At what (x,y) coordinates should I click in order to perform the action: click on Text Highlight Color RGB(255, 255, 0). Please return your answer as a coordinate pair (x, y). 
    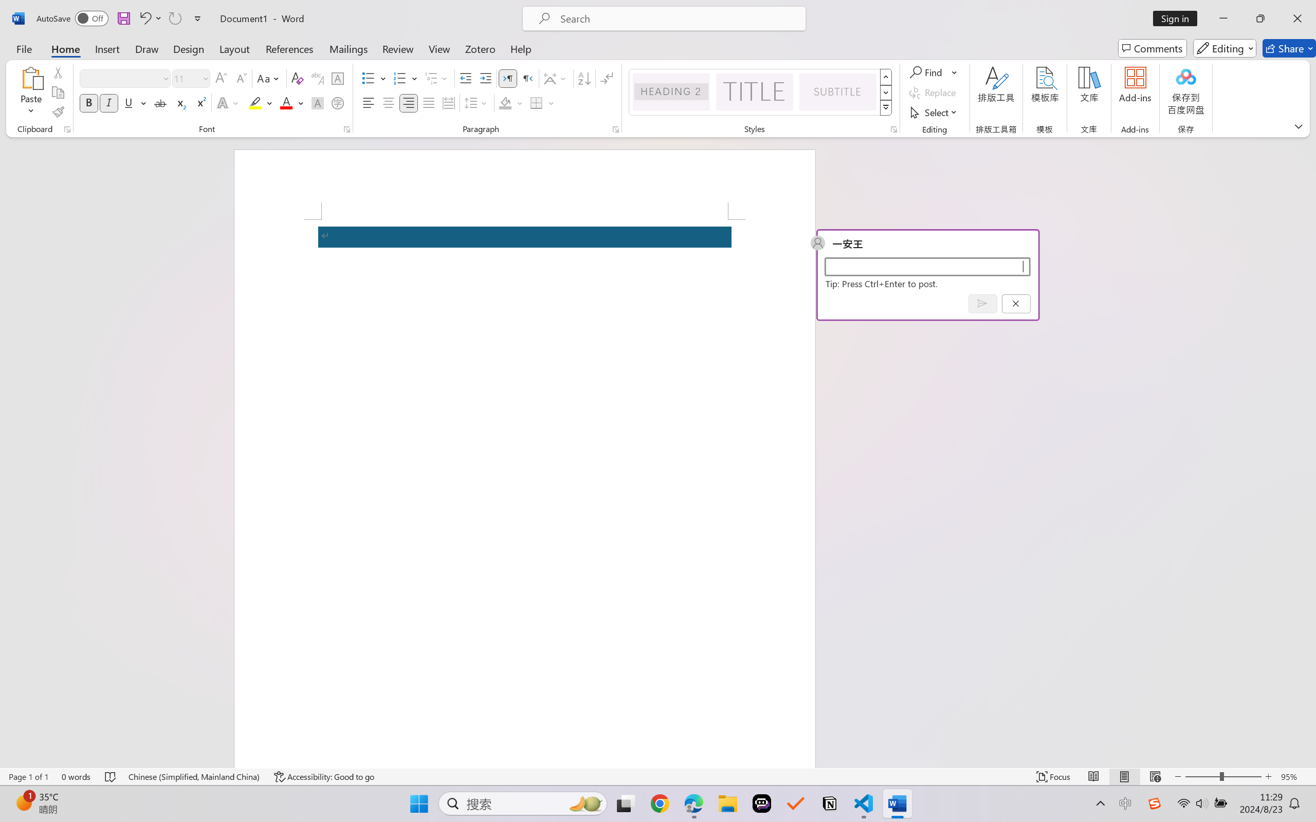
    Looking at the image, I should click on (255, 103).